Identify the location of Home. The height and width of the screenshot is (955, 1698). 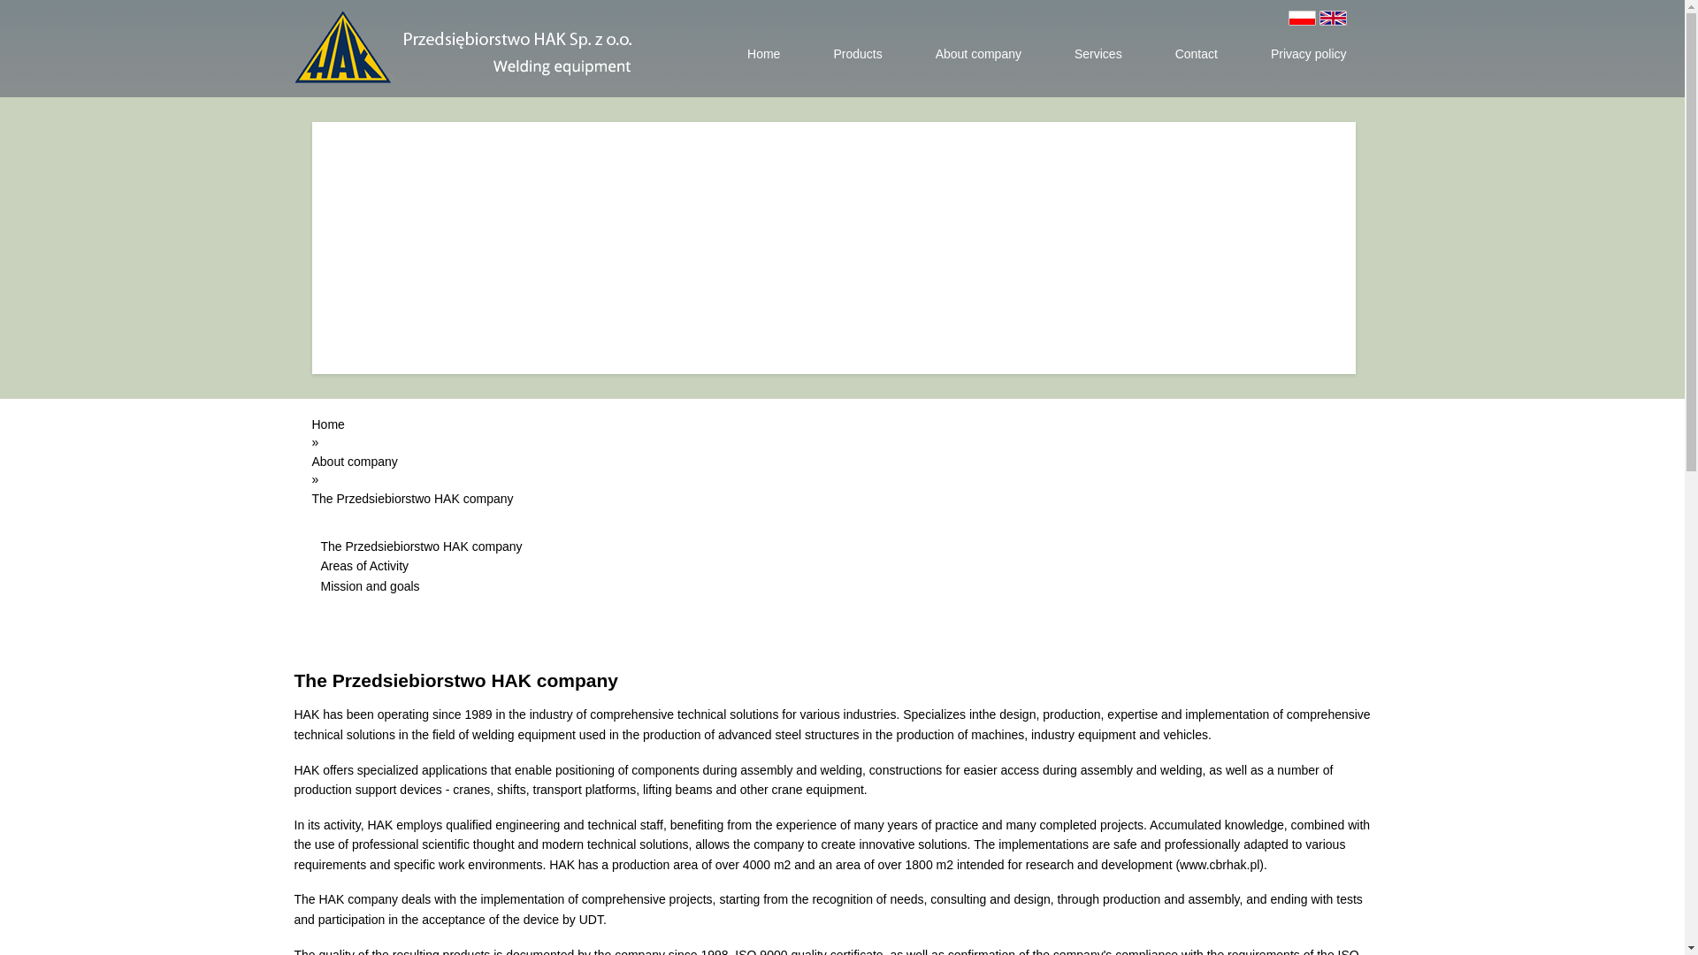
(763, 53).